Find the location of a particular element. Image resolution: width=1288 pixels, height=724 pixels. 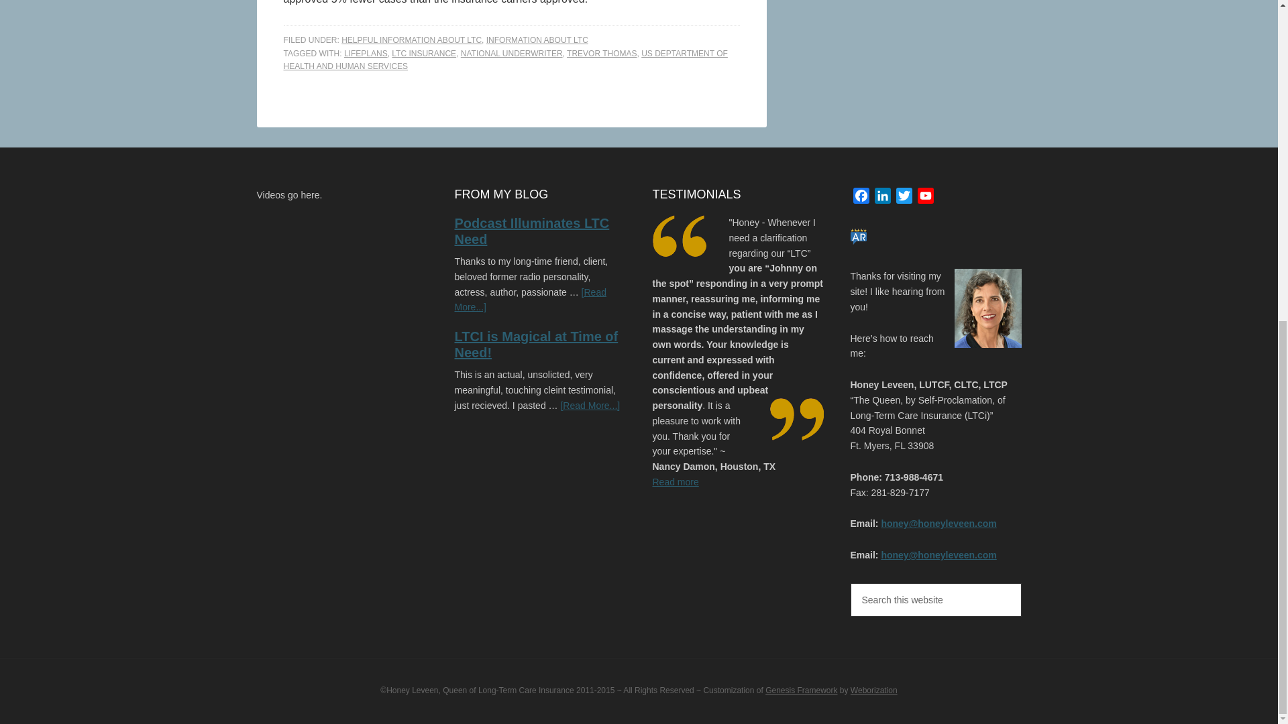

LTC INSURANCE is located at coordinates (423, 54).